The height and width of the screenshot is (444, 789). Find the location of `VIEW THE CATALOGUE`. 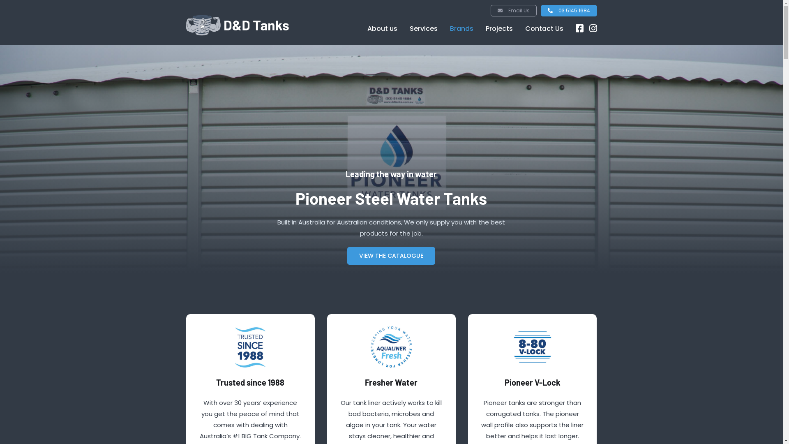

VIEW THE CATALOGUE is located at coordinates (391, 256).